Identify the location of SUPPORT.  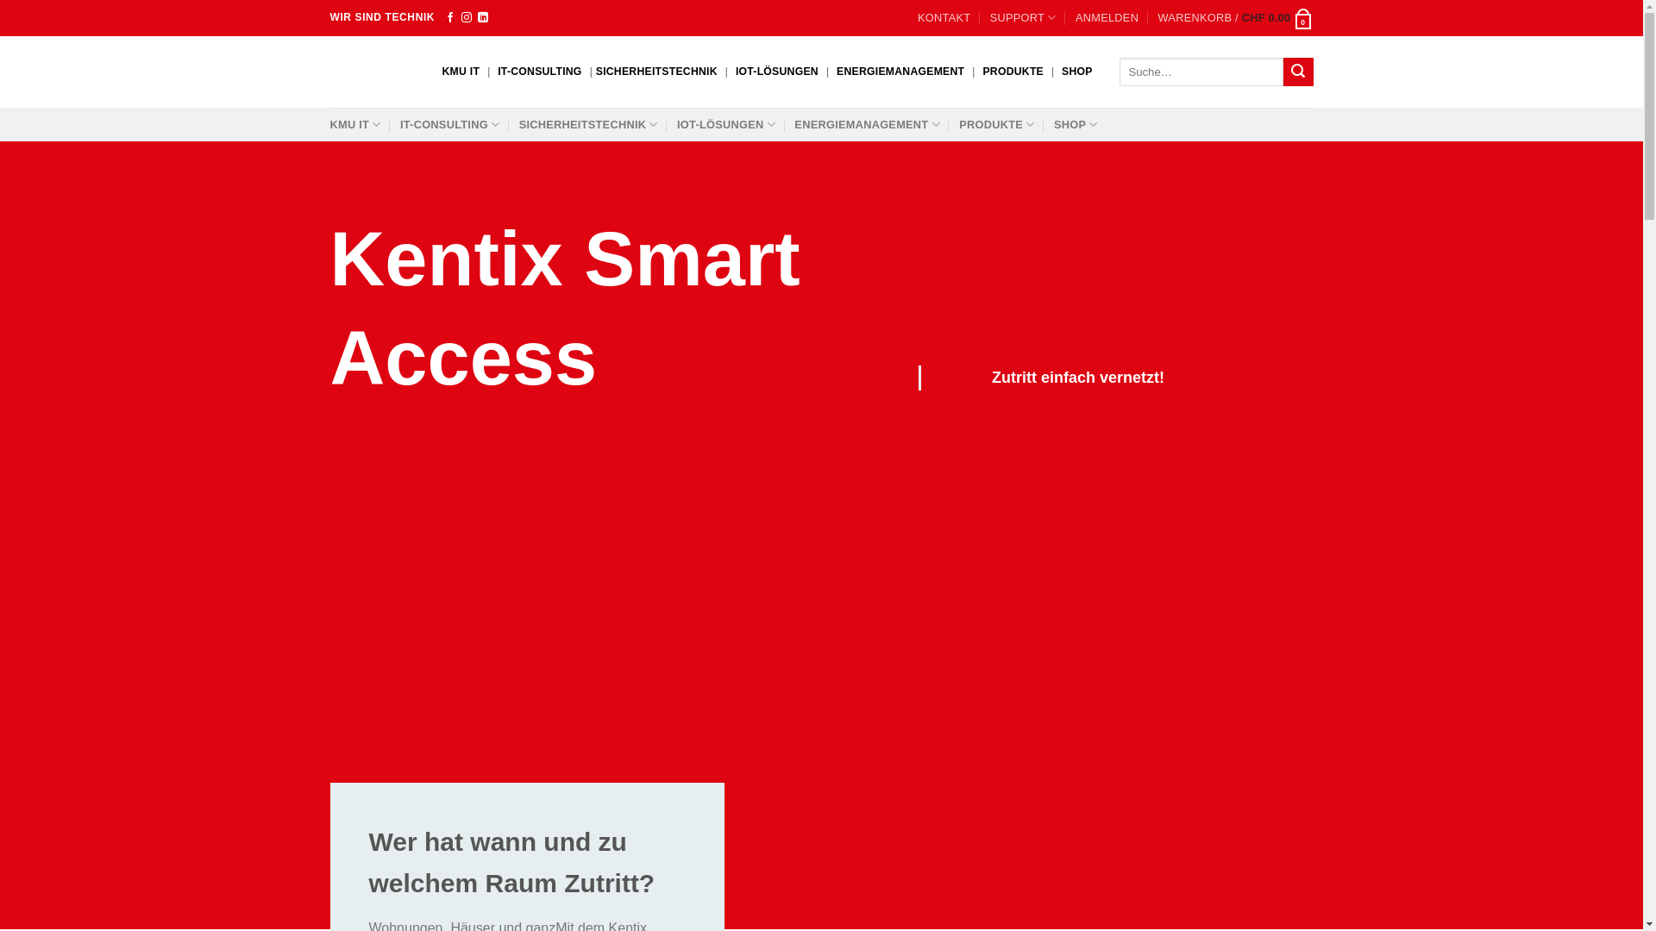
(1023, 18).